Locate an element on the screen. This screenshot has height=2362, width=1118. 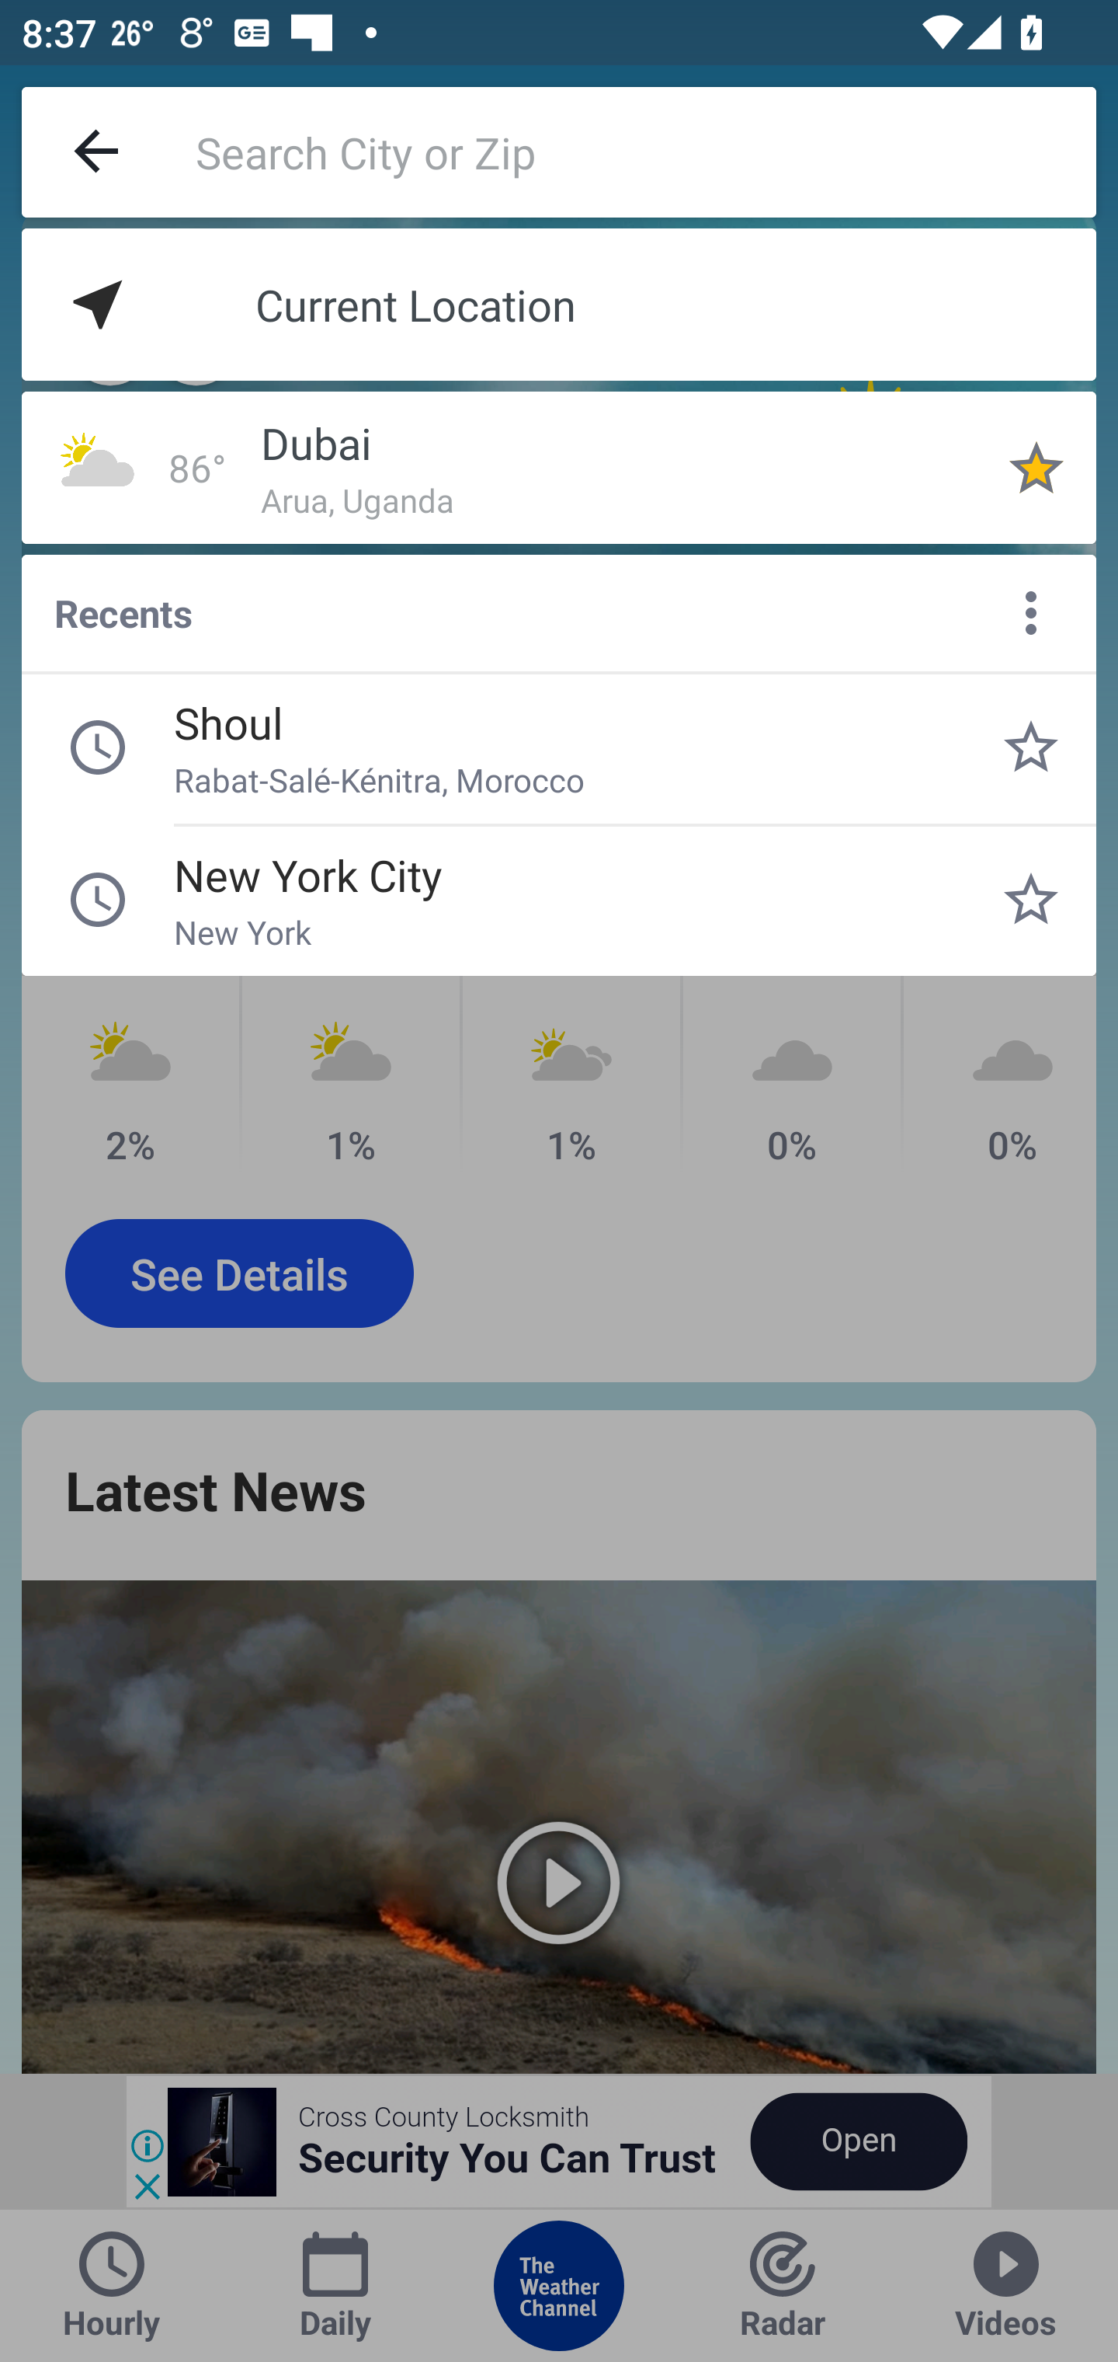
Search City or Zip is located at coordinates (646, 152).